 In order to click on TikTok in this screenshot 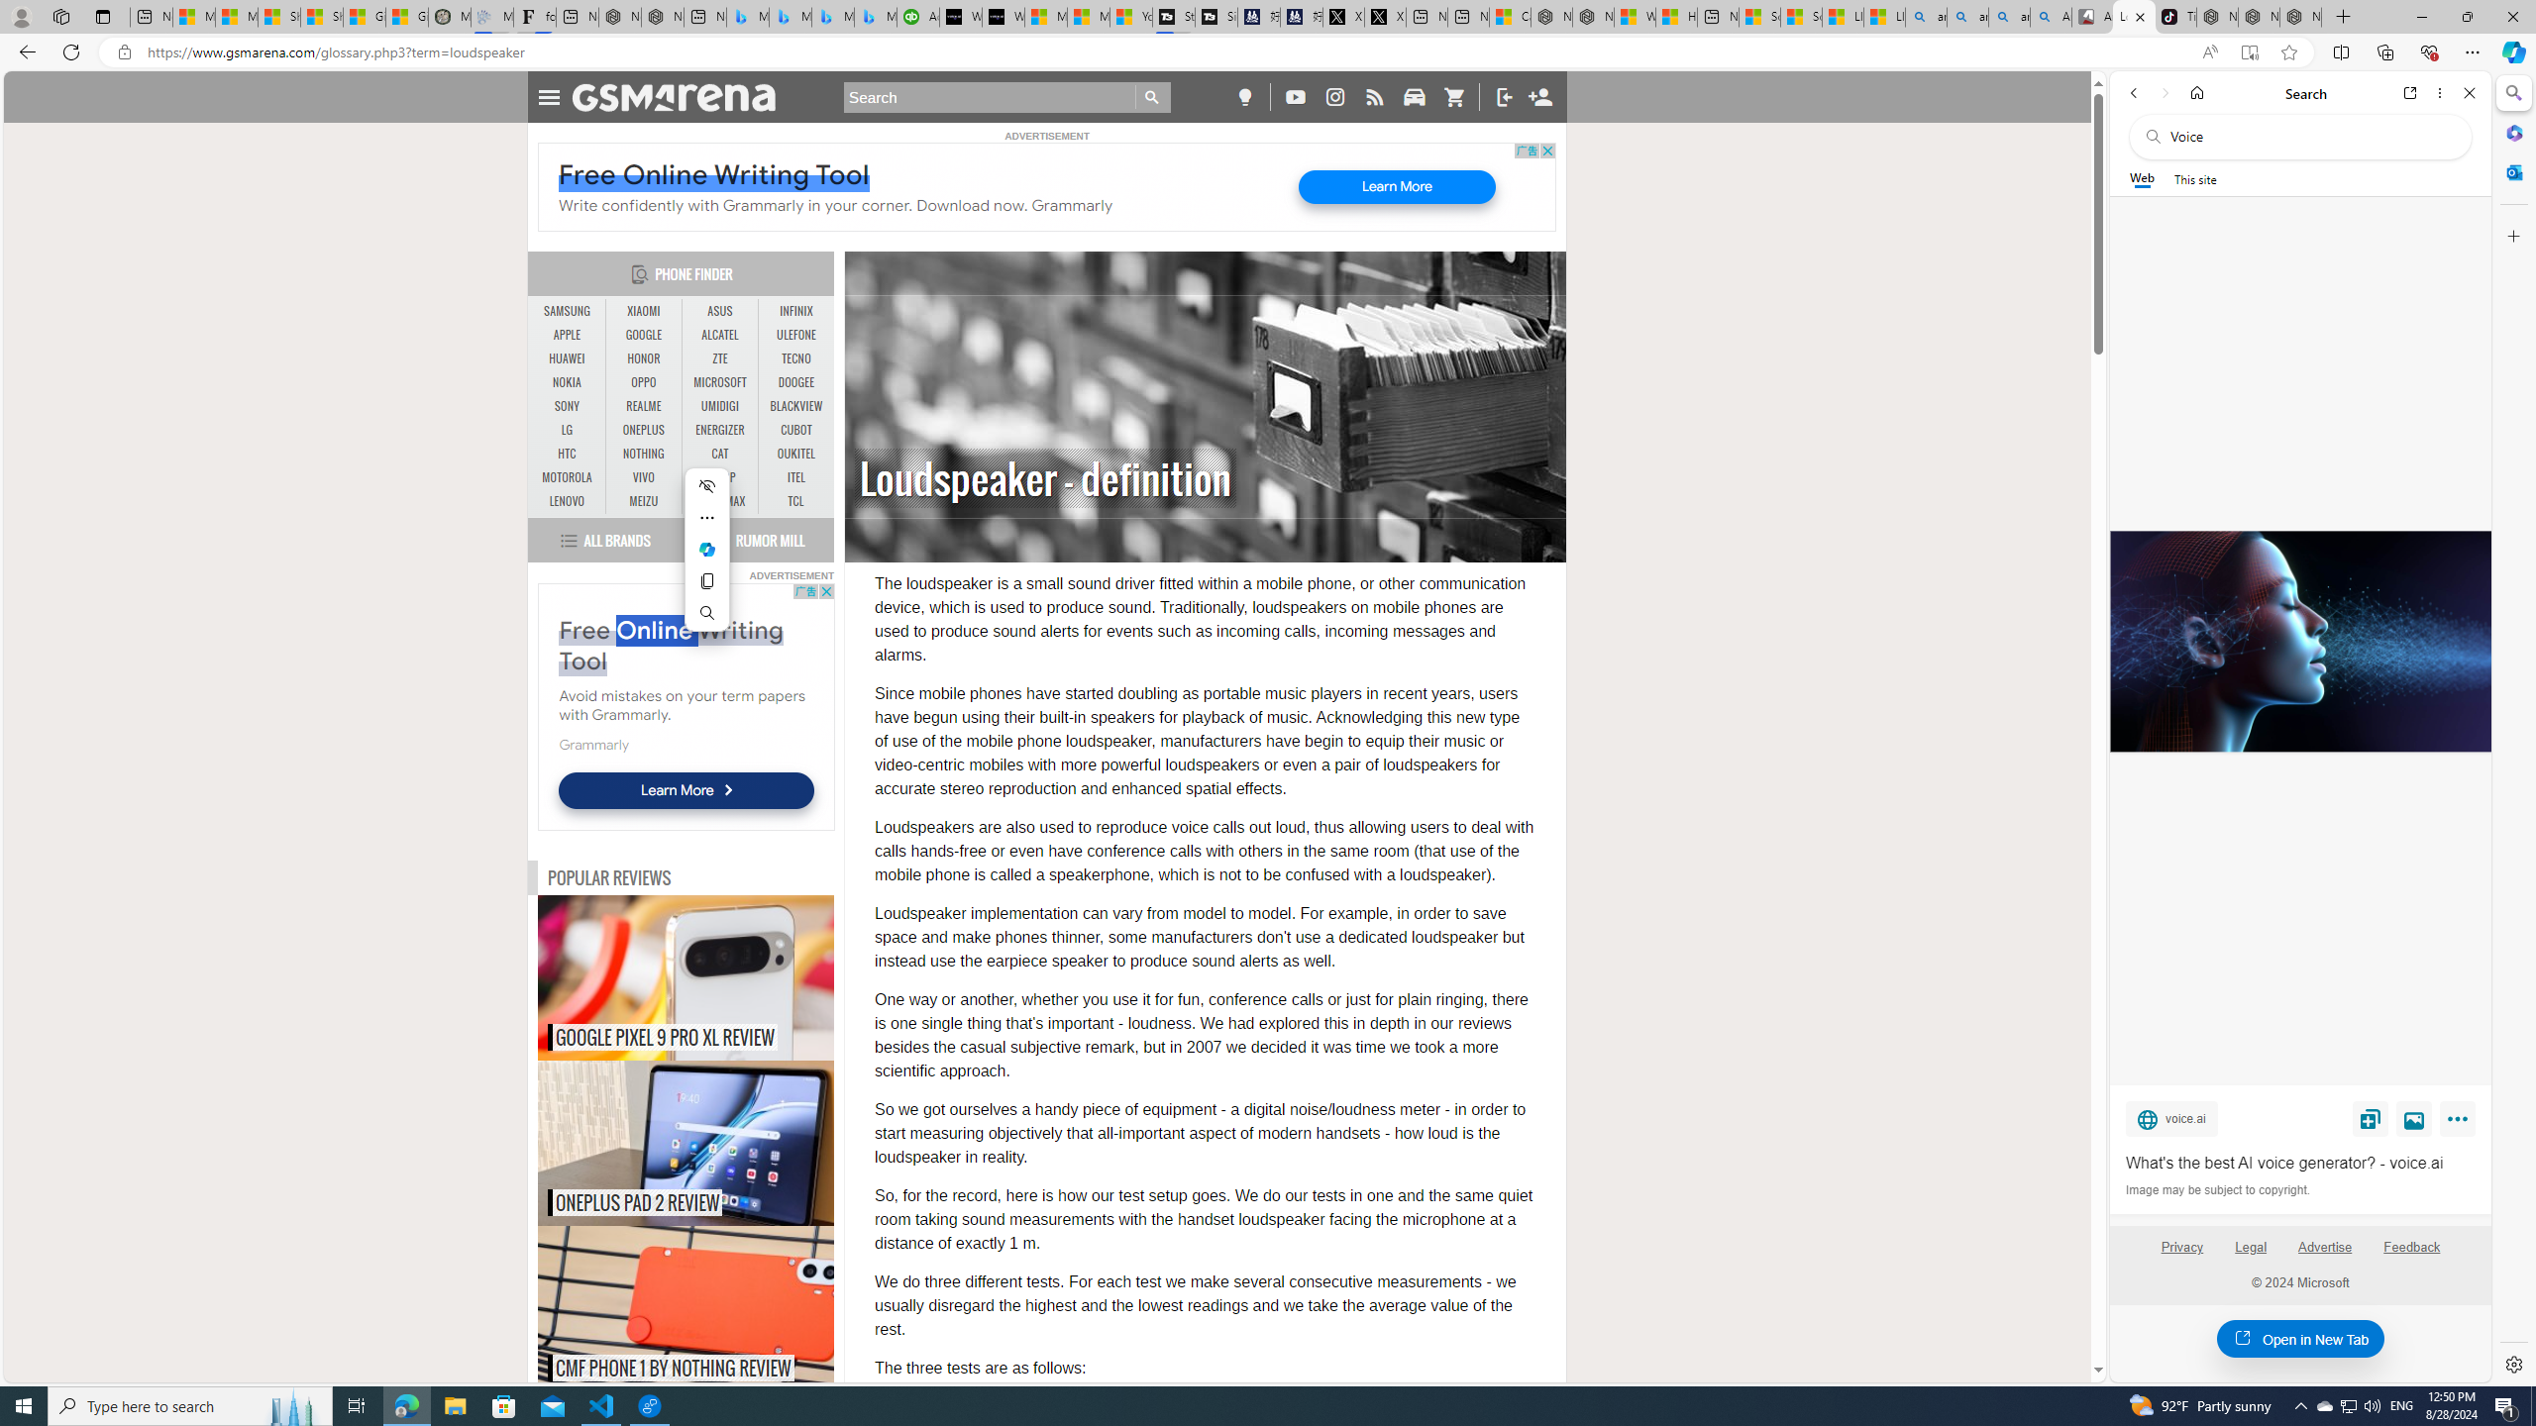, I will do `click(2175, 17)`.